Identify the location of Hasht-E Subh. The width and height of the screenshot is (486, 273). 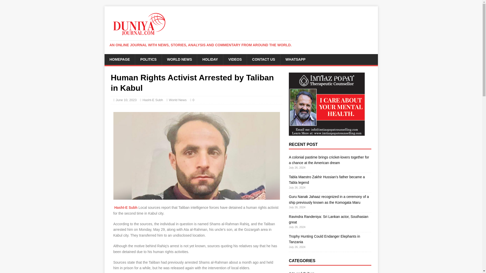
(152, 100).